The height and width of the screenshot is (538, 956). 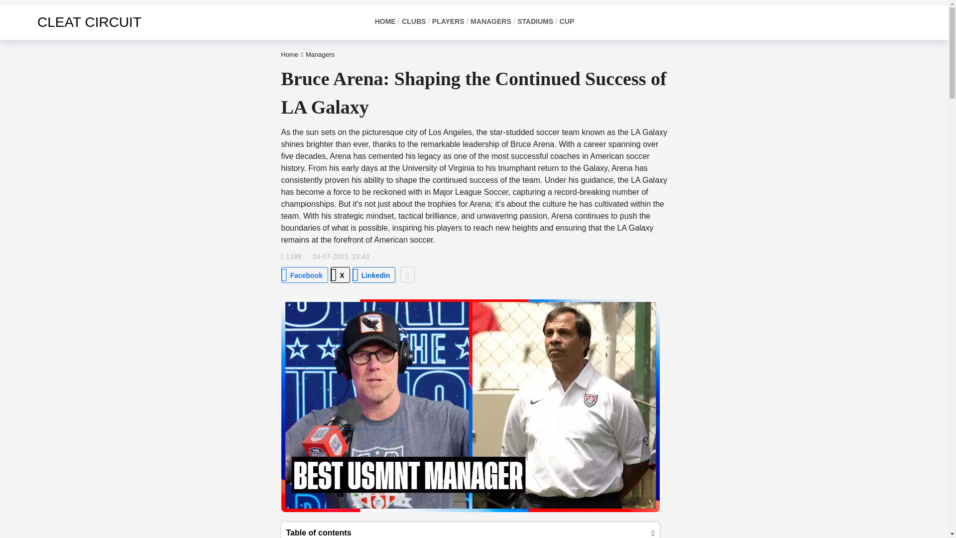 What do you see at coordinates (340, 275) in the screenshot?
I see `Share via X` at bounding box center [340, 275].